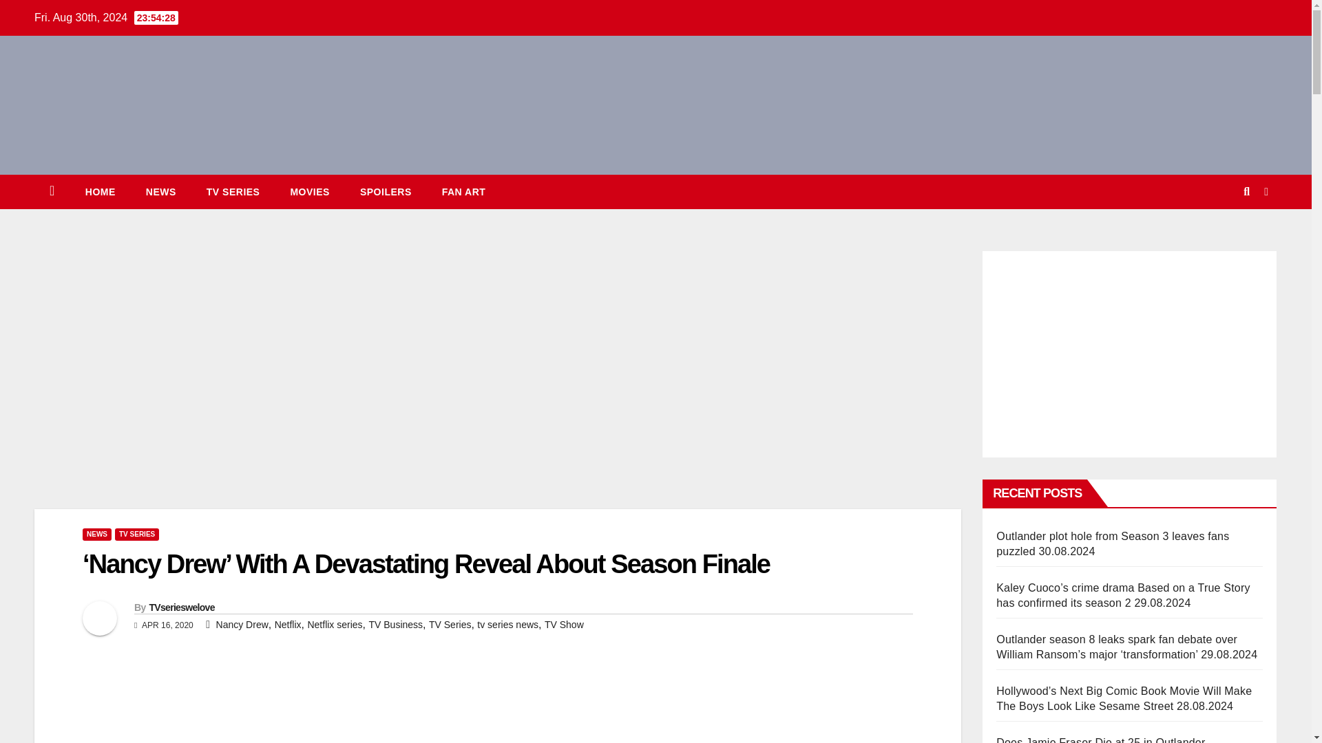  What do you see at coordinates (101, 191) in the screenshot?
I see `Home` at bounding box center [101, 191].